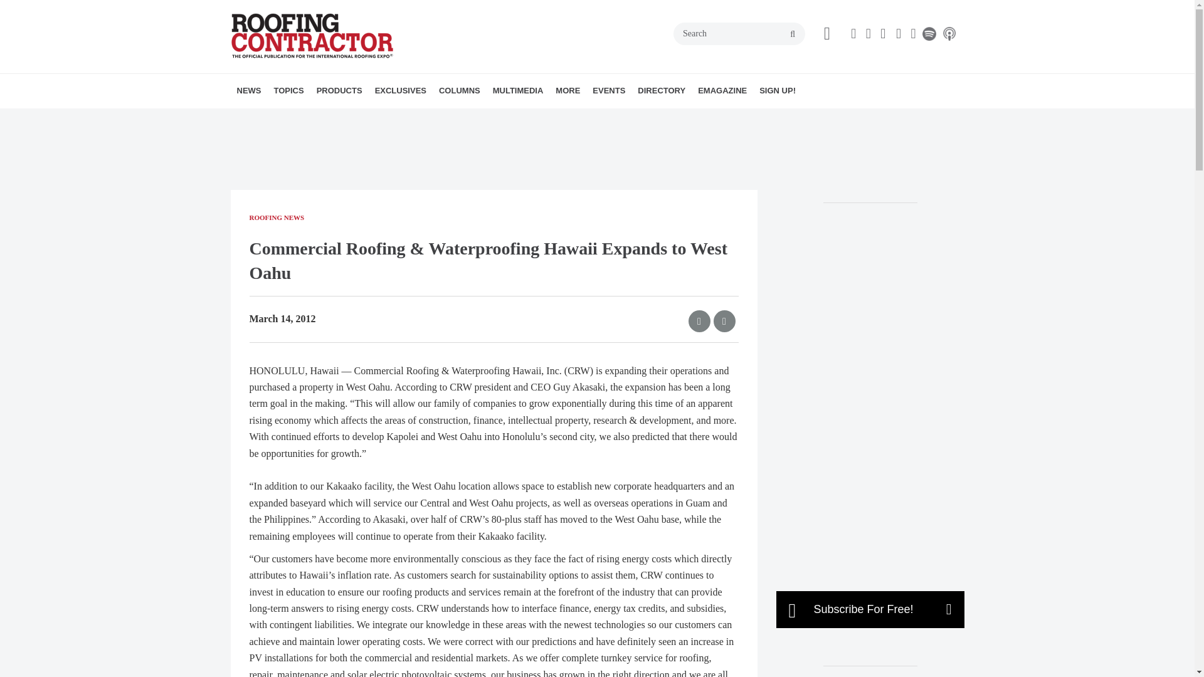  What do you see at coordinates (793, 34) in the screenshot?
I see `search` at bounding box center [793, 34].